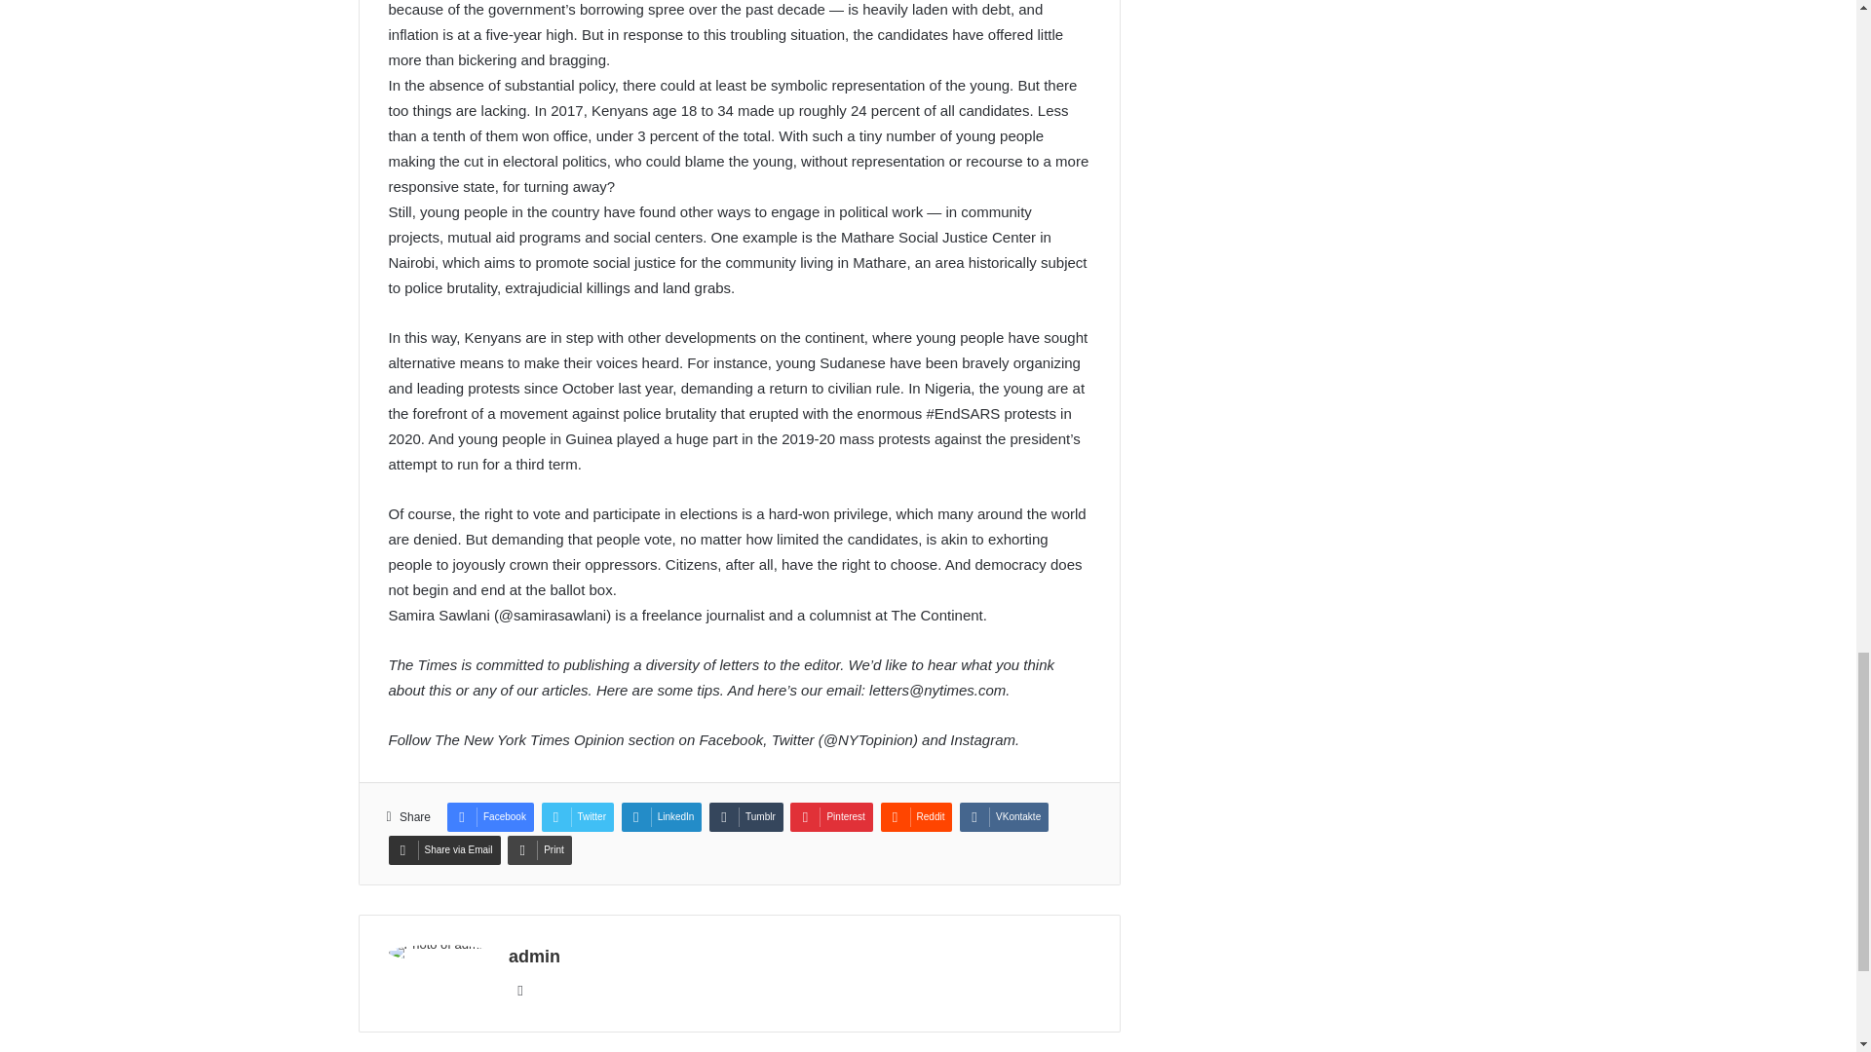 The image size is (1871, 1052). Describe the element at coordinates (577, 817) in the screenshot. I see `Twitter` at that location.